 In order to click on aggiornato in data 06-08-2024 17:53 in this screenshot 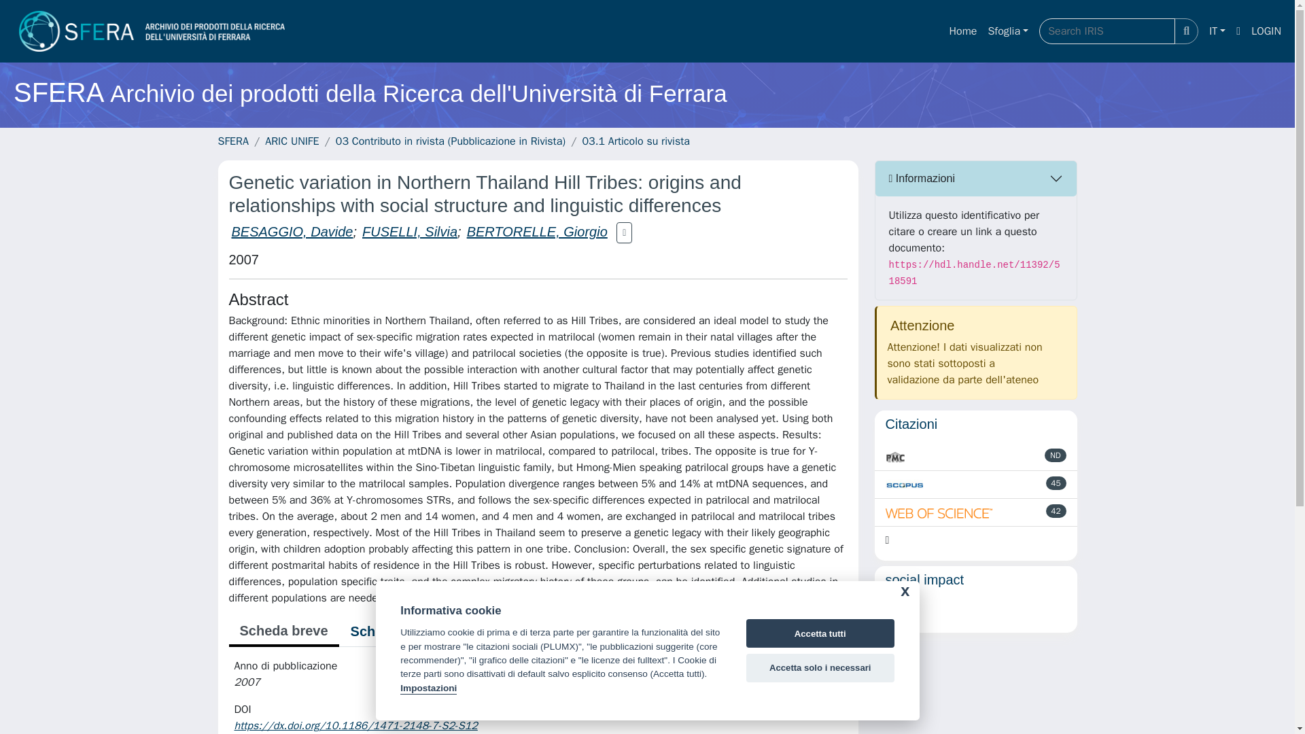, I will do `click(1056, 483)`.